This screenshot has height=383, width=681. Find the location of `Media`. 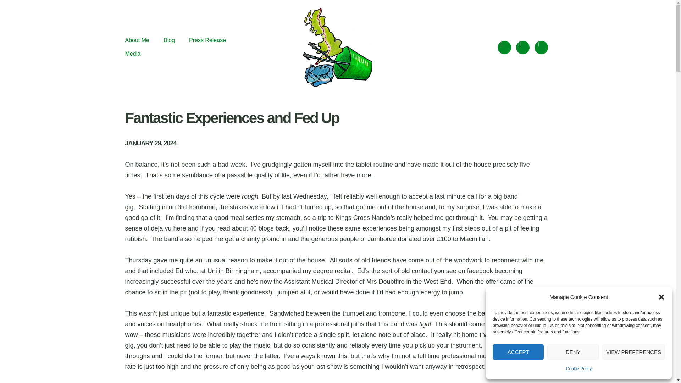

Media is located at coordinates (132, 54).